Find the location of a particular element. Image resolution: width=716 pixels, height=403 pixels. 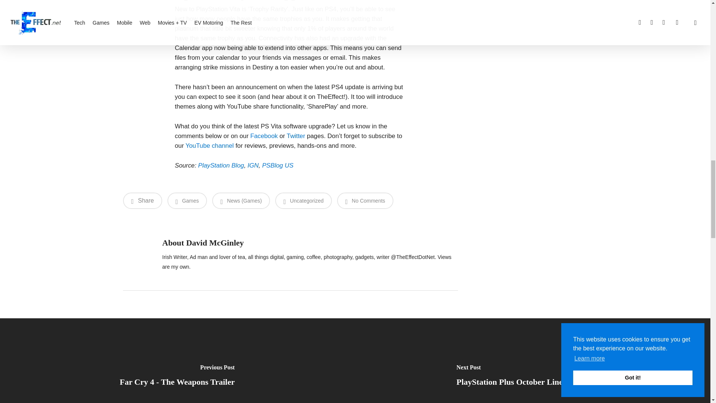

PlayStation Blog is located at coordinates (221, 165).